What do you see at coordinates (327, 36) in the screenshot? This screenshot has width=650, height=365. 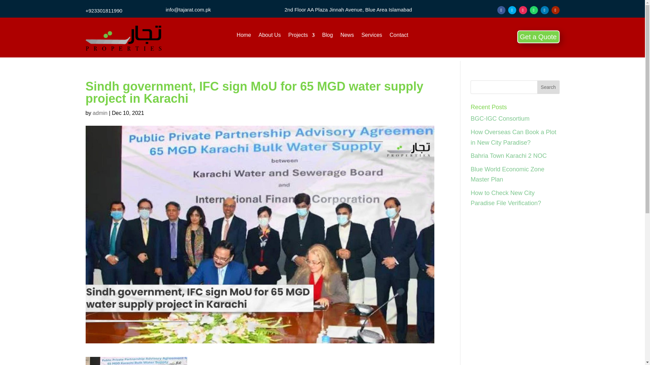 I see `Blog` at bounding box center [327, 36].